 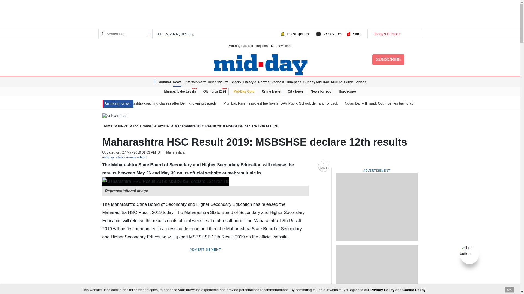 I want to click on SUBSCRIBE, so click(x=388, y=59).